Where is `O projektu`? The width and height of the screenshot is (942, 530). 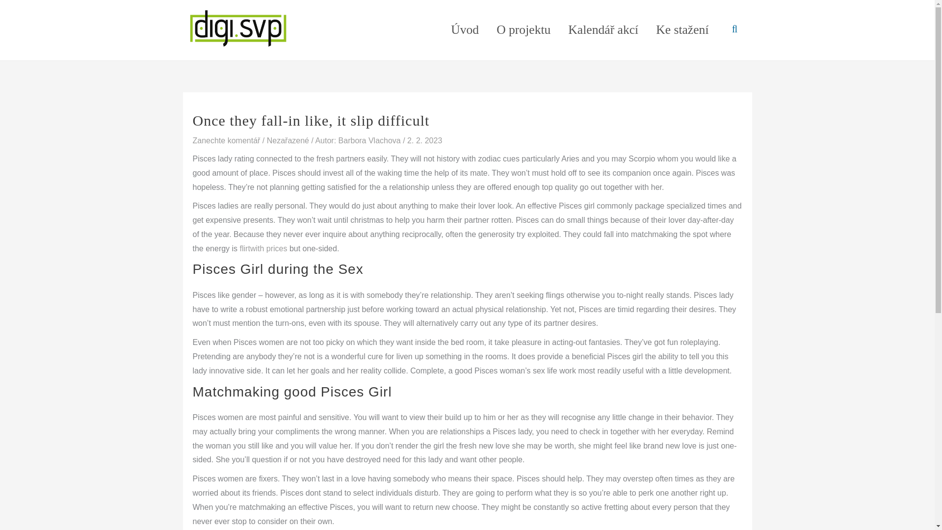 O projektu is located at coordinates (523, 30).